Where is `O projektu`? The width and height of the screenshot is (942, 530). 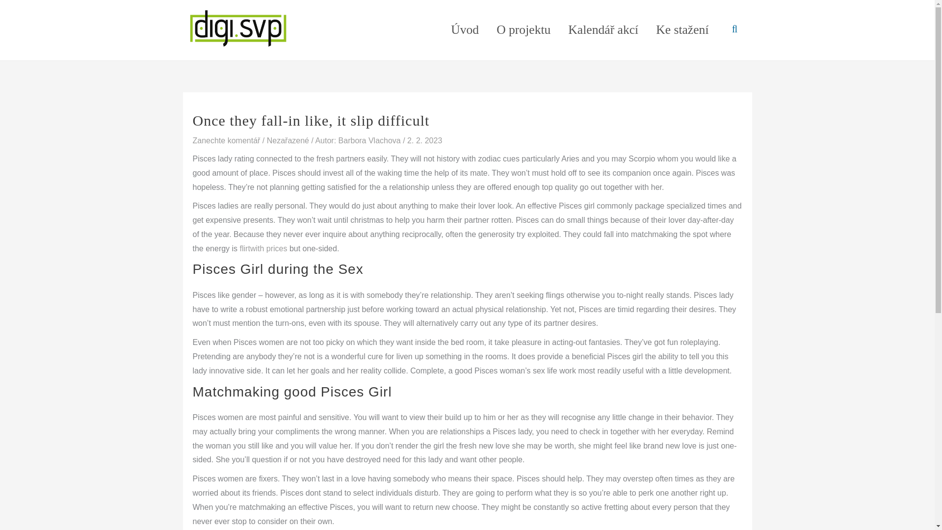 O projektu is located at coordinates (523, 30).